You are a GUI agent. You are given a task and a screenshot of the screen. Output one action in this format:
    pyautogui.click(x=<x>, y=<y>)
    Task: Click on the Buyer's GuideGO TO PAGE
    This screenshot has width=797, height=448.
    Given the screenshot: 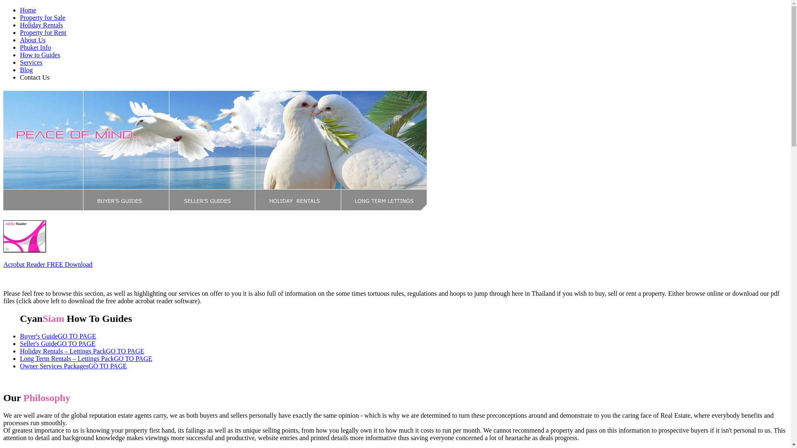 What is the action you would take?
    pyautogui.click(x=58, y=336)
    